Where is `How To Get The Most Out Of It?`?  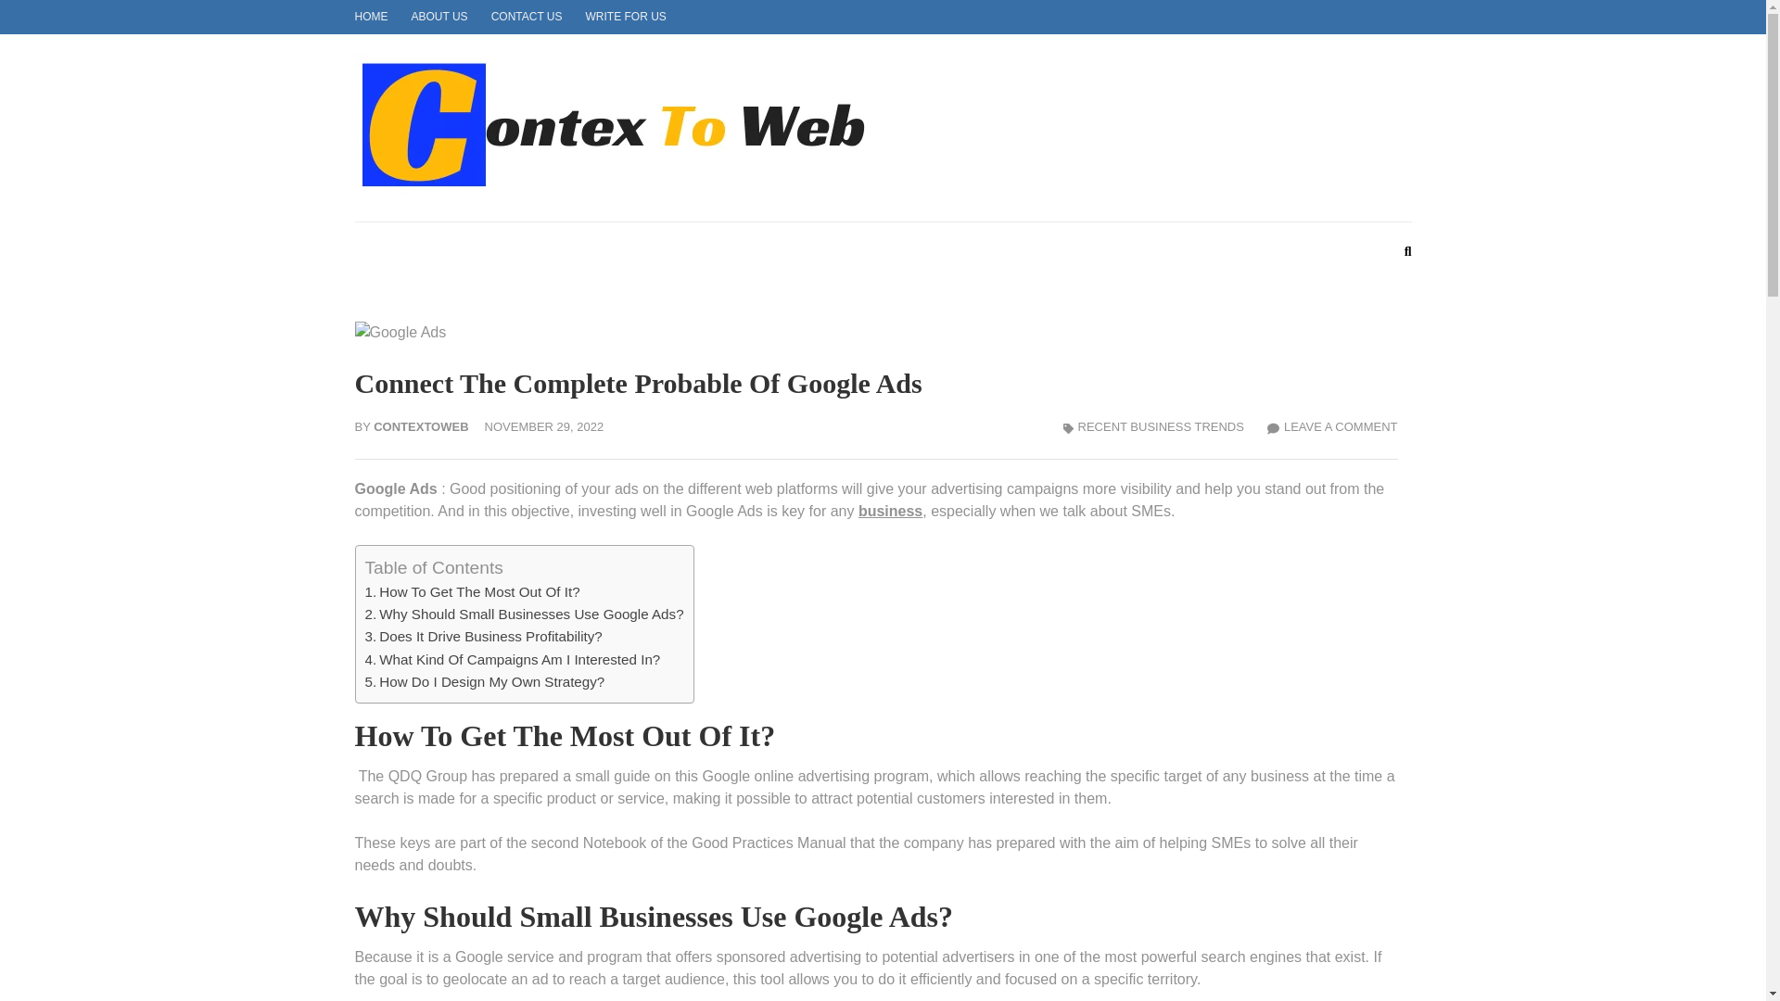 How To Get The Most Out Of It? is located at coordinates (472, 591).